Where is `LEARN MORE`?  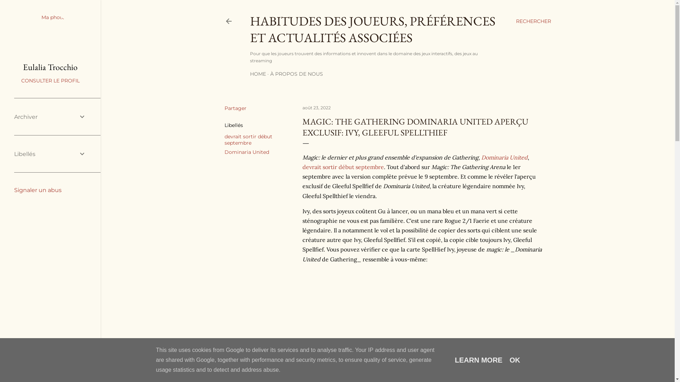
LEARN MORE is located at coordinates (478, 360).